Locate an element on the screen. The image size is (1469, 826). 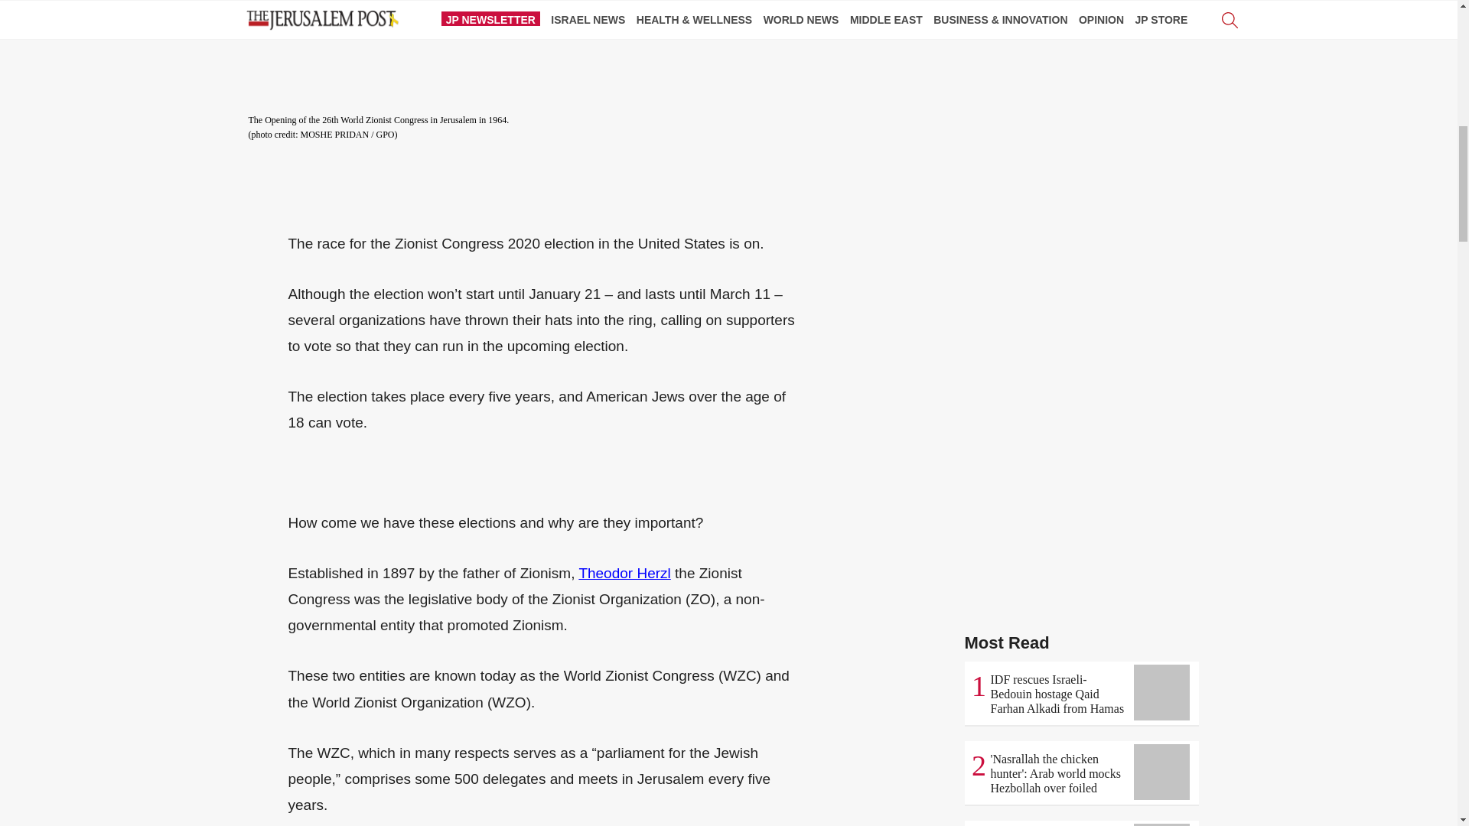
Theodor Herzl is located at coordinates (624, 573).